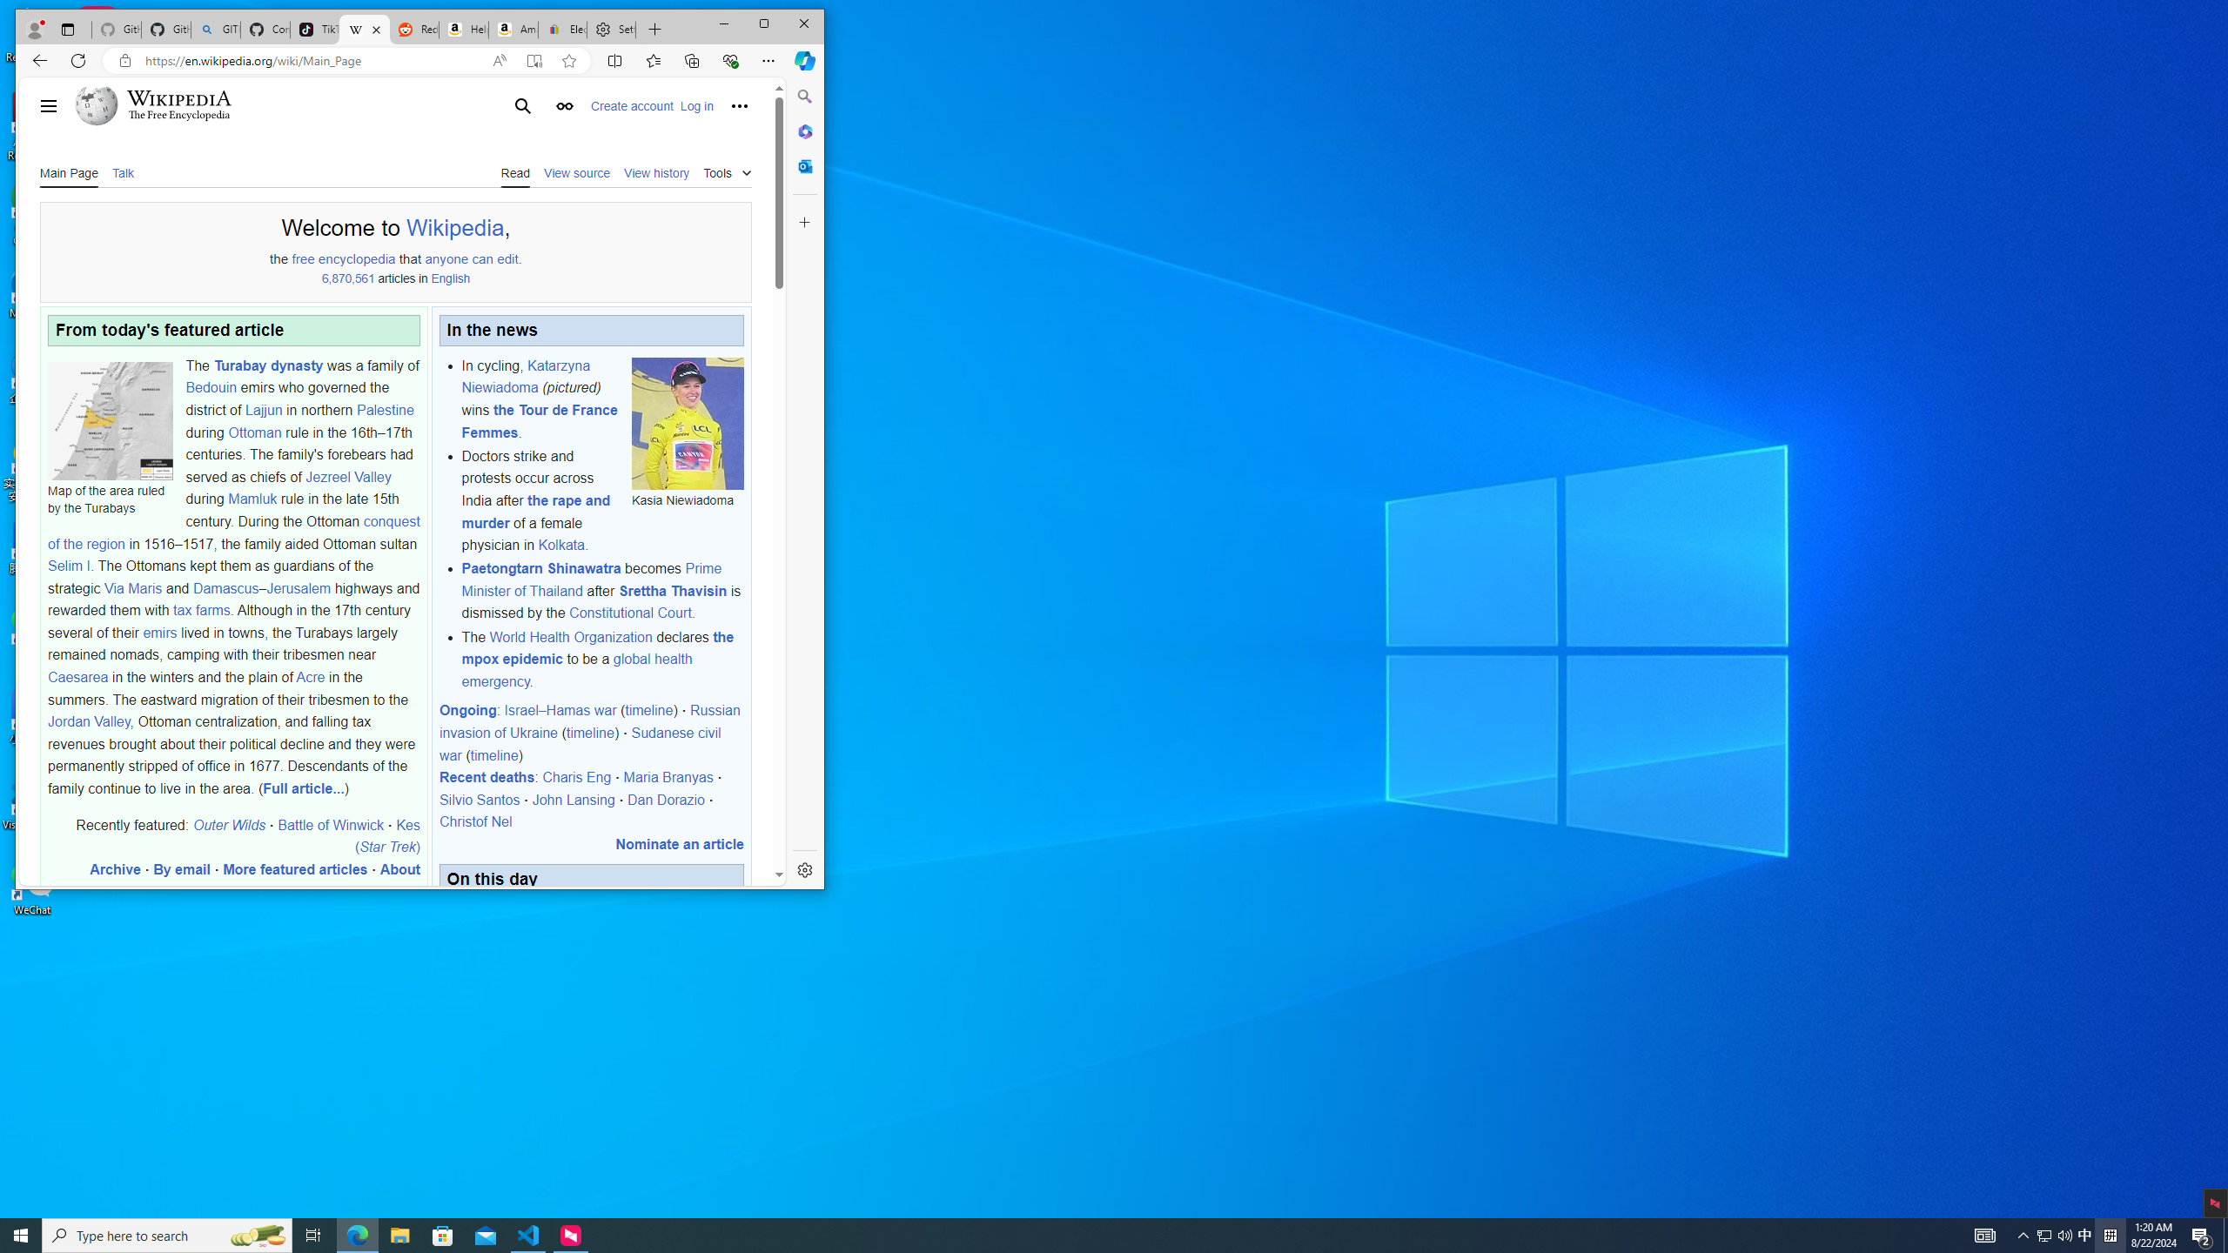  What do you see at coordinates (171, 105) in the screenshot?
I see `Wikipedia The Free Encyclopedia` at bounding box center [171, 105].